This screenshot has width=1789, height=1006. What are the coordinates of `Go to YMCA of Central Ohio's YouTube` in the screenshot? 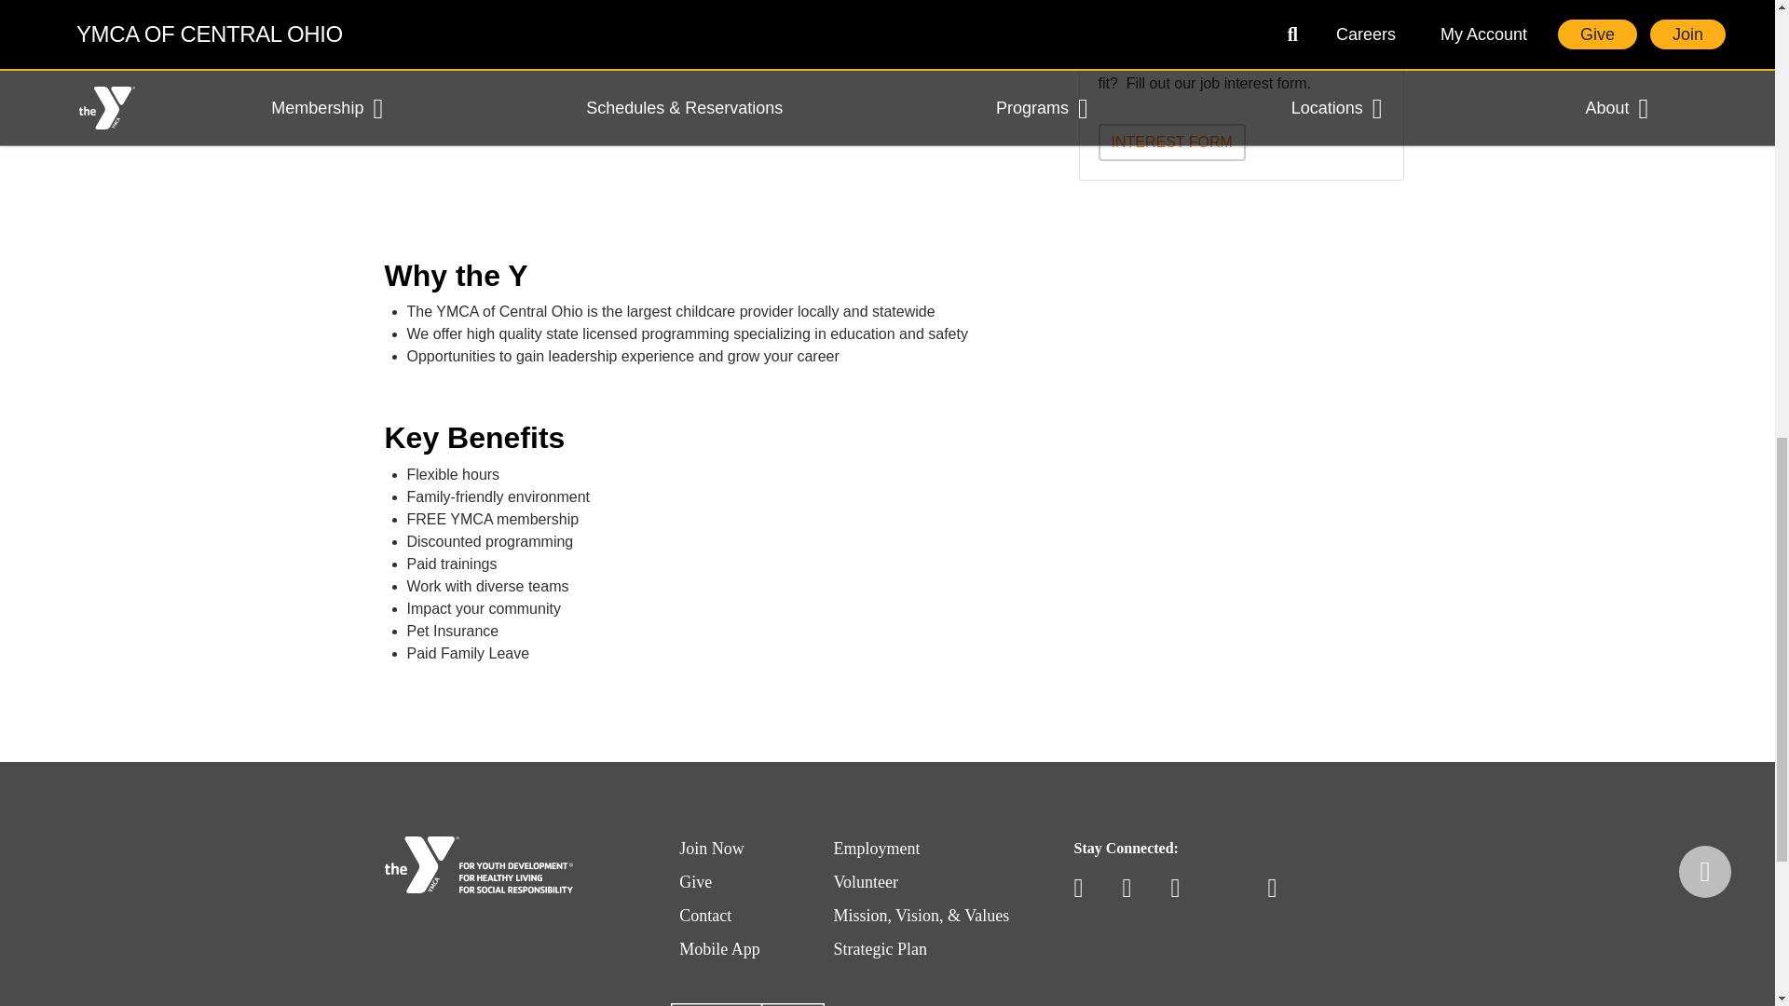 It's located at (1135, 888).